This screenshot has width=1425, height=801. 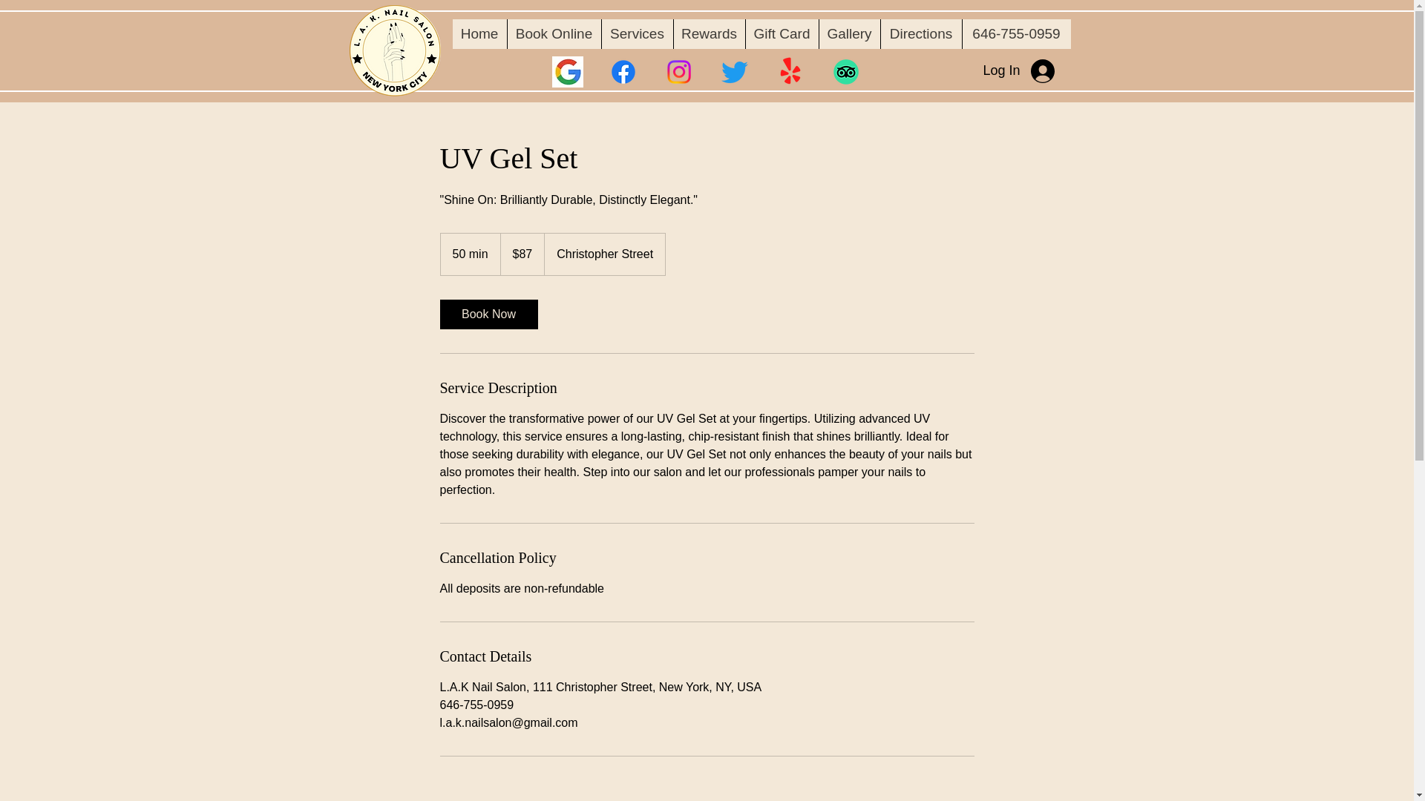 What do you see at coordinates (848, 33) in the screenshot?
I see `Gallery` at bounding box center [848, 33].